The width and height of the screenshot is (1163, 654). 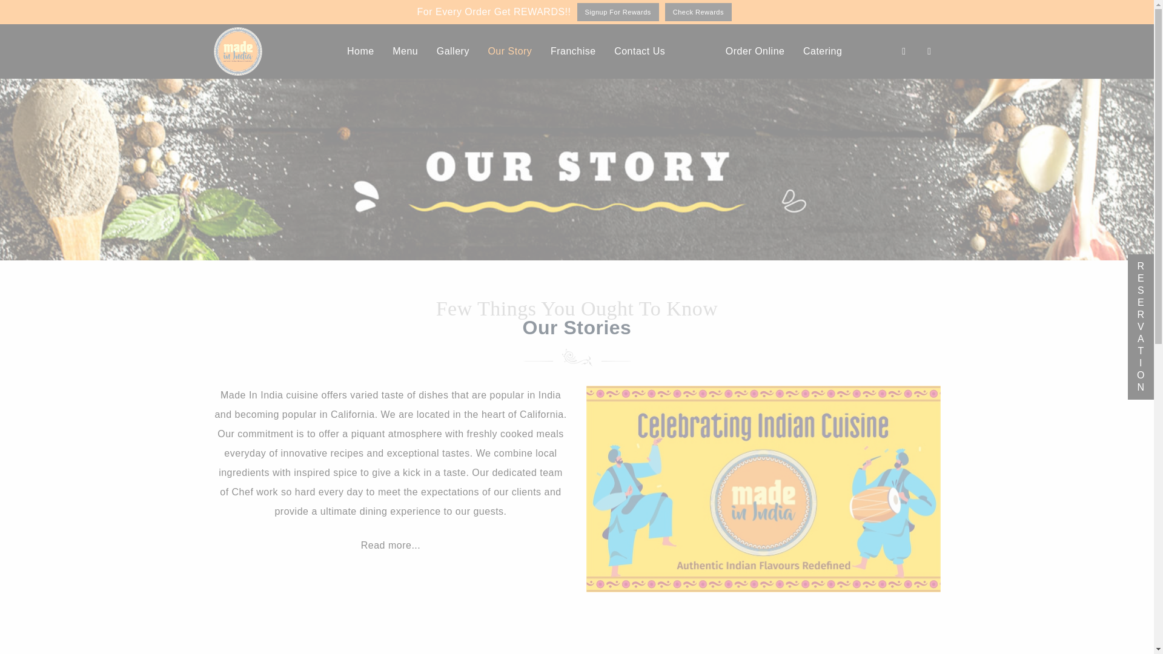 I want to click on Signup For Rewards, so click(x=617, y=12).